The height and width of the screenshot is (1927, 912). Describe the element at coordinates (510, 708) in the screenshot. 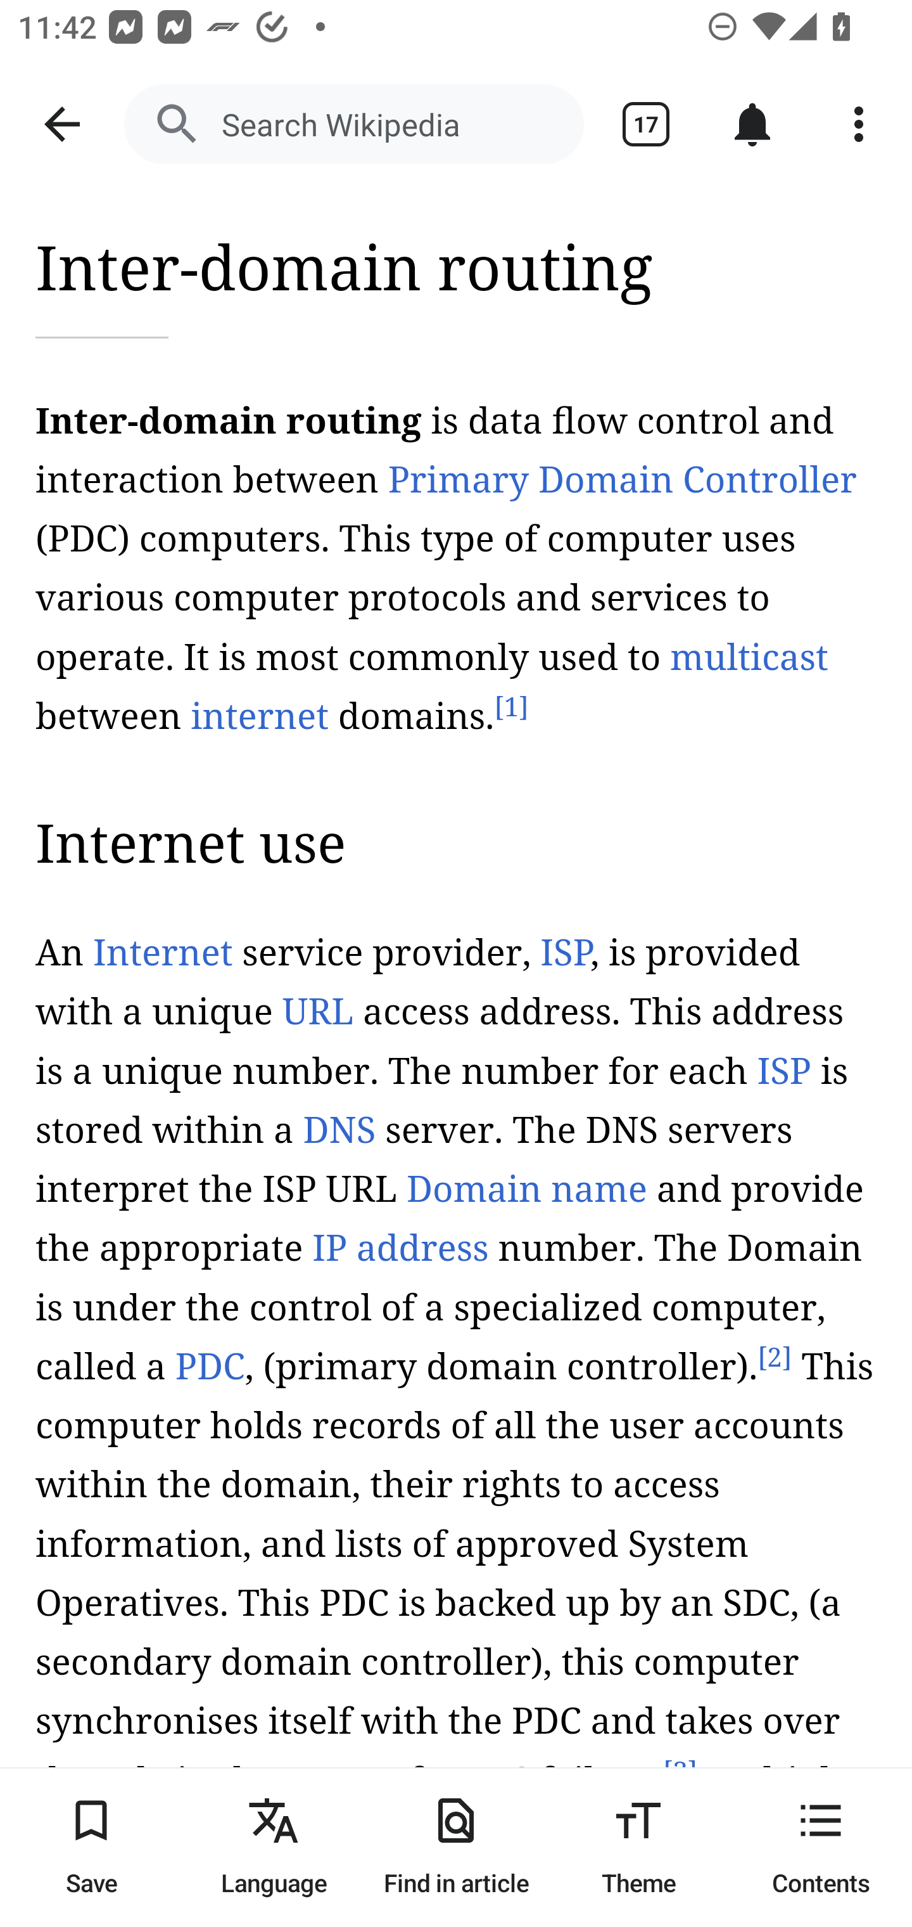

I see `[] [ 1 ]` at that location.